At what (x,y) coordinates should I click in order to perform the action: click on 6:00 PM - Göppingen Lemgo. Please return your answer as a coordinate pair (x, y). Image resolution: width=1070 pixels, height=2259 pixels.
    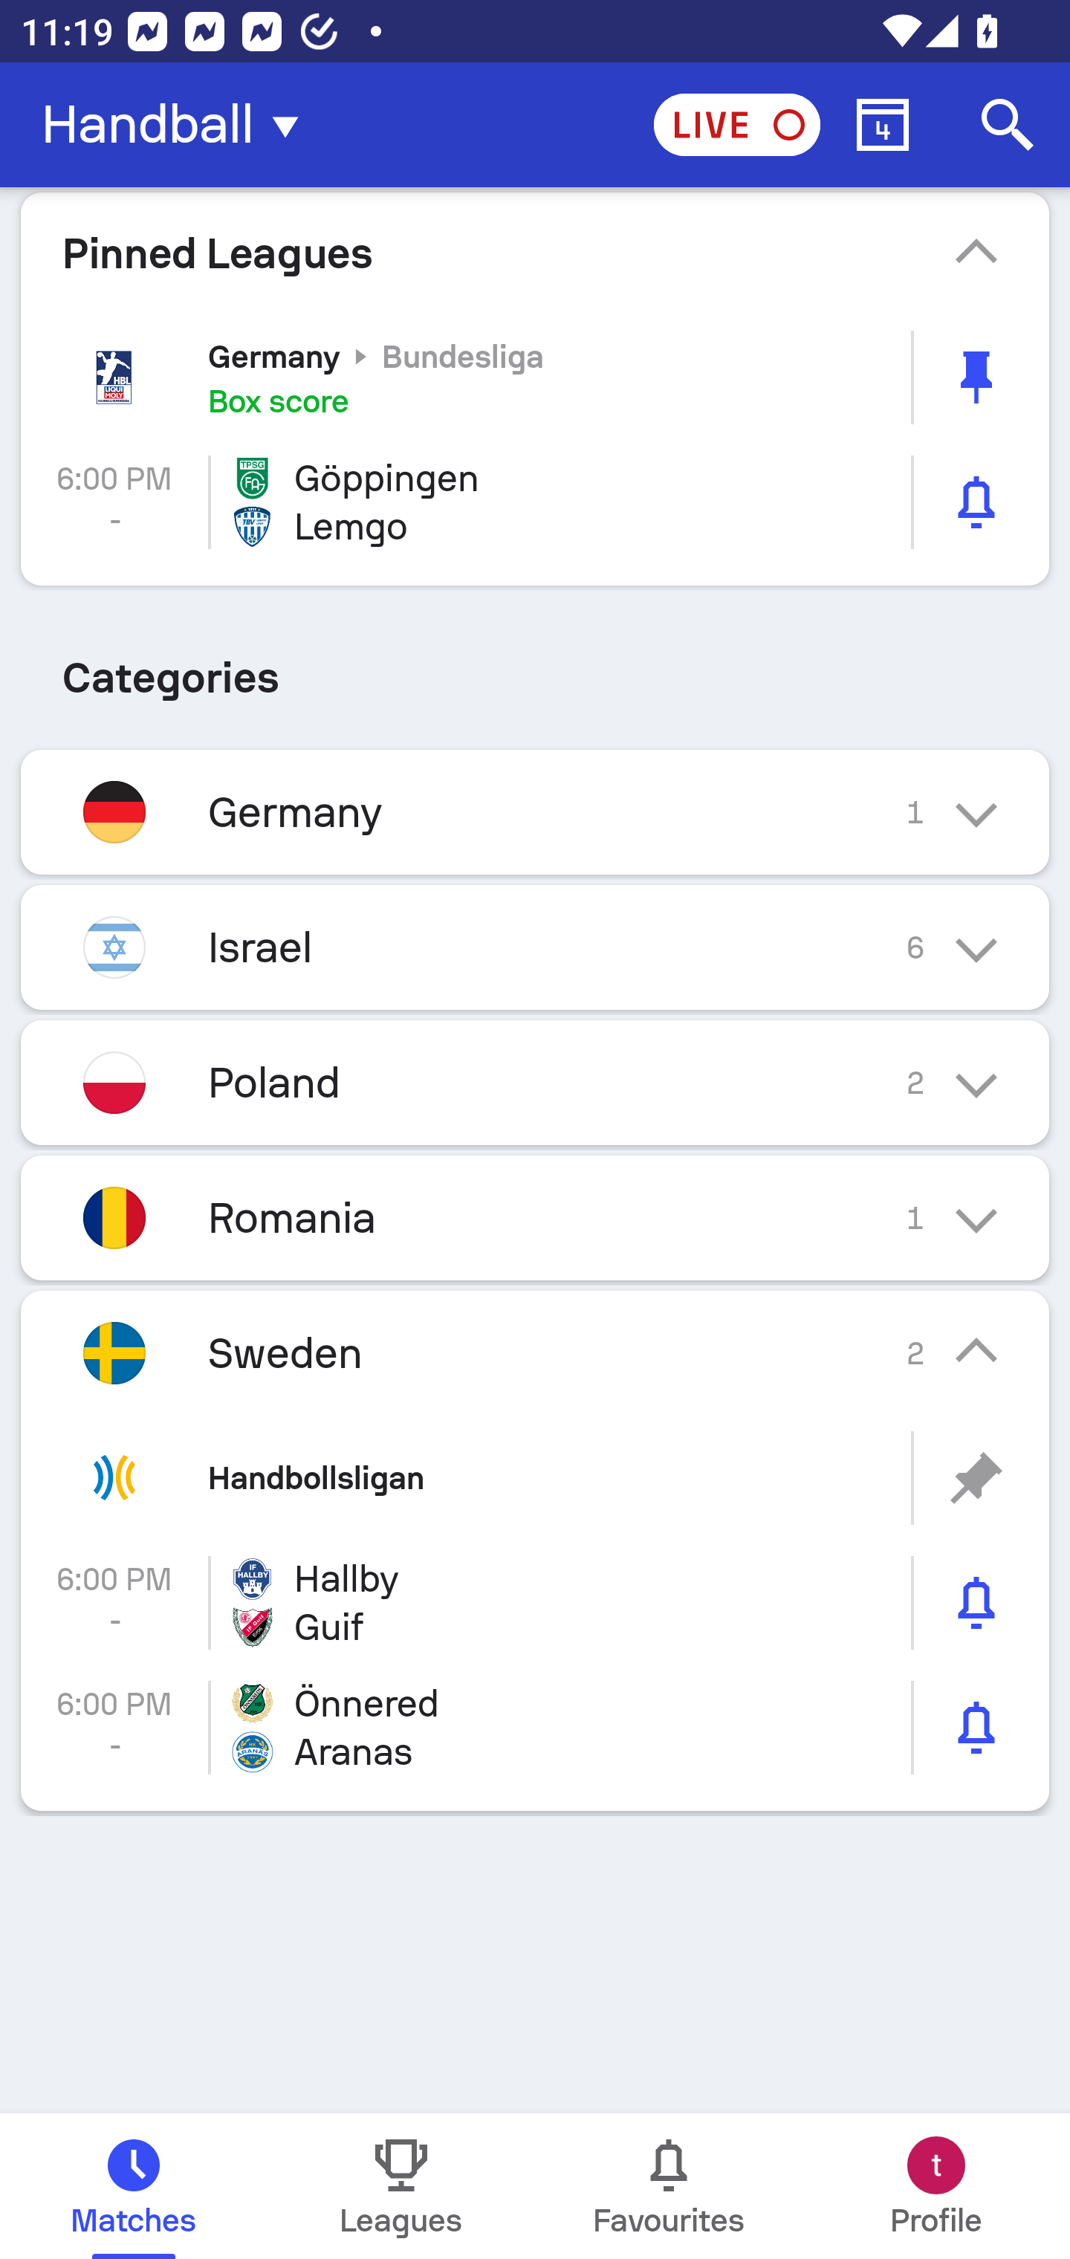
    Looking at the image, I should click on (535, 502).